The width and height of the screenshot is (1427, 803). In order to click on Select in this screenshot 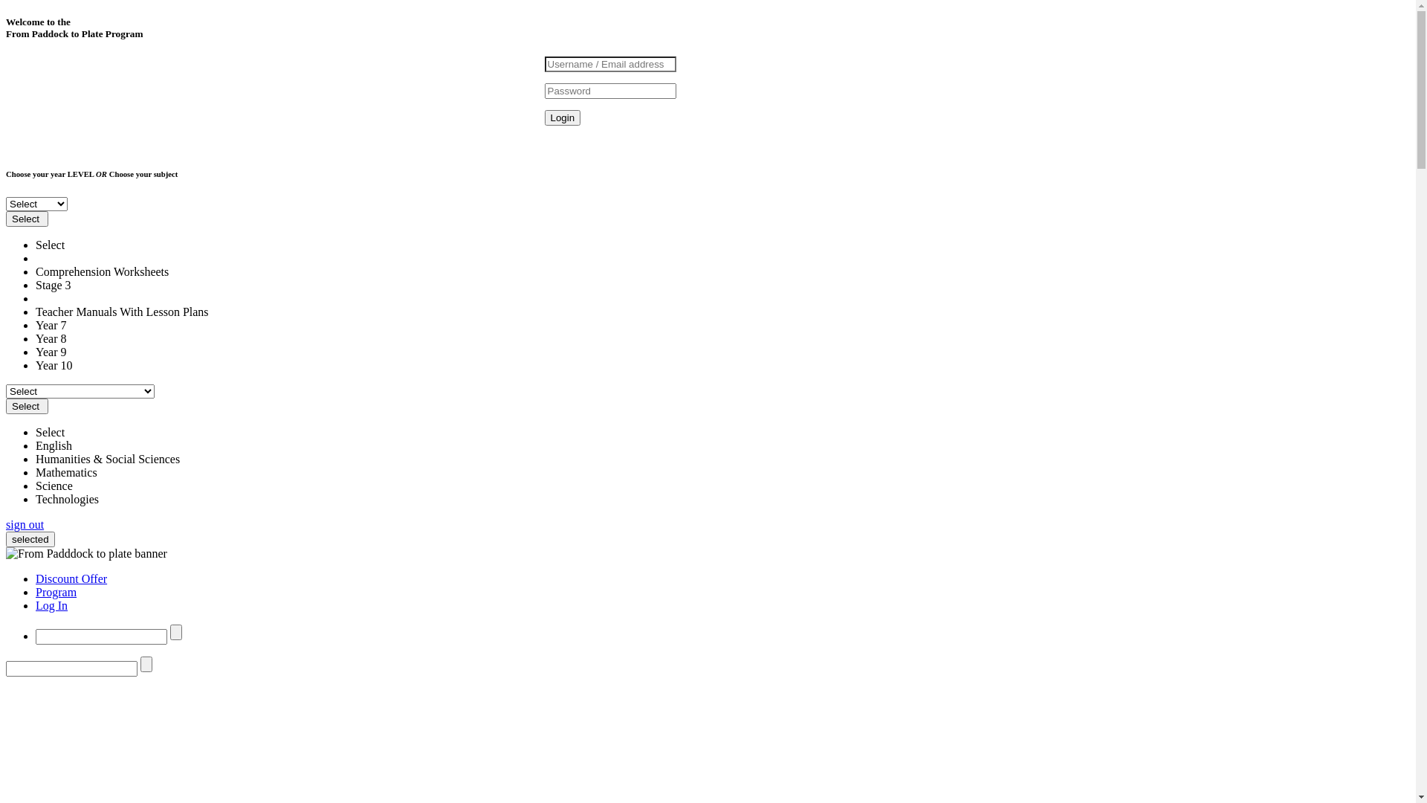, I will do `click(51, 245)`.